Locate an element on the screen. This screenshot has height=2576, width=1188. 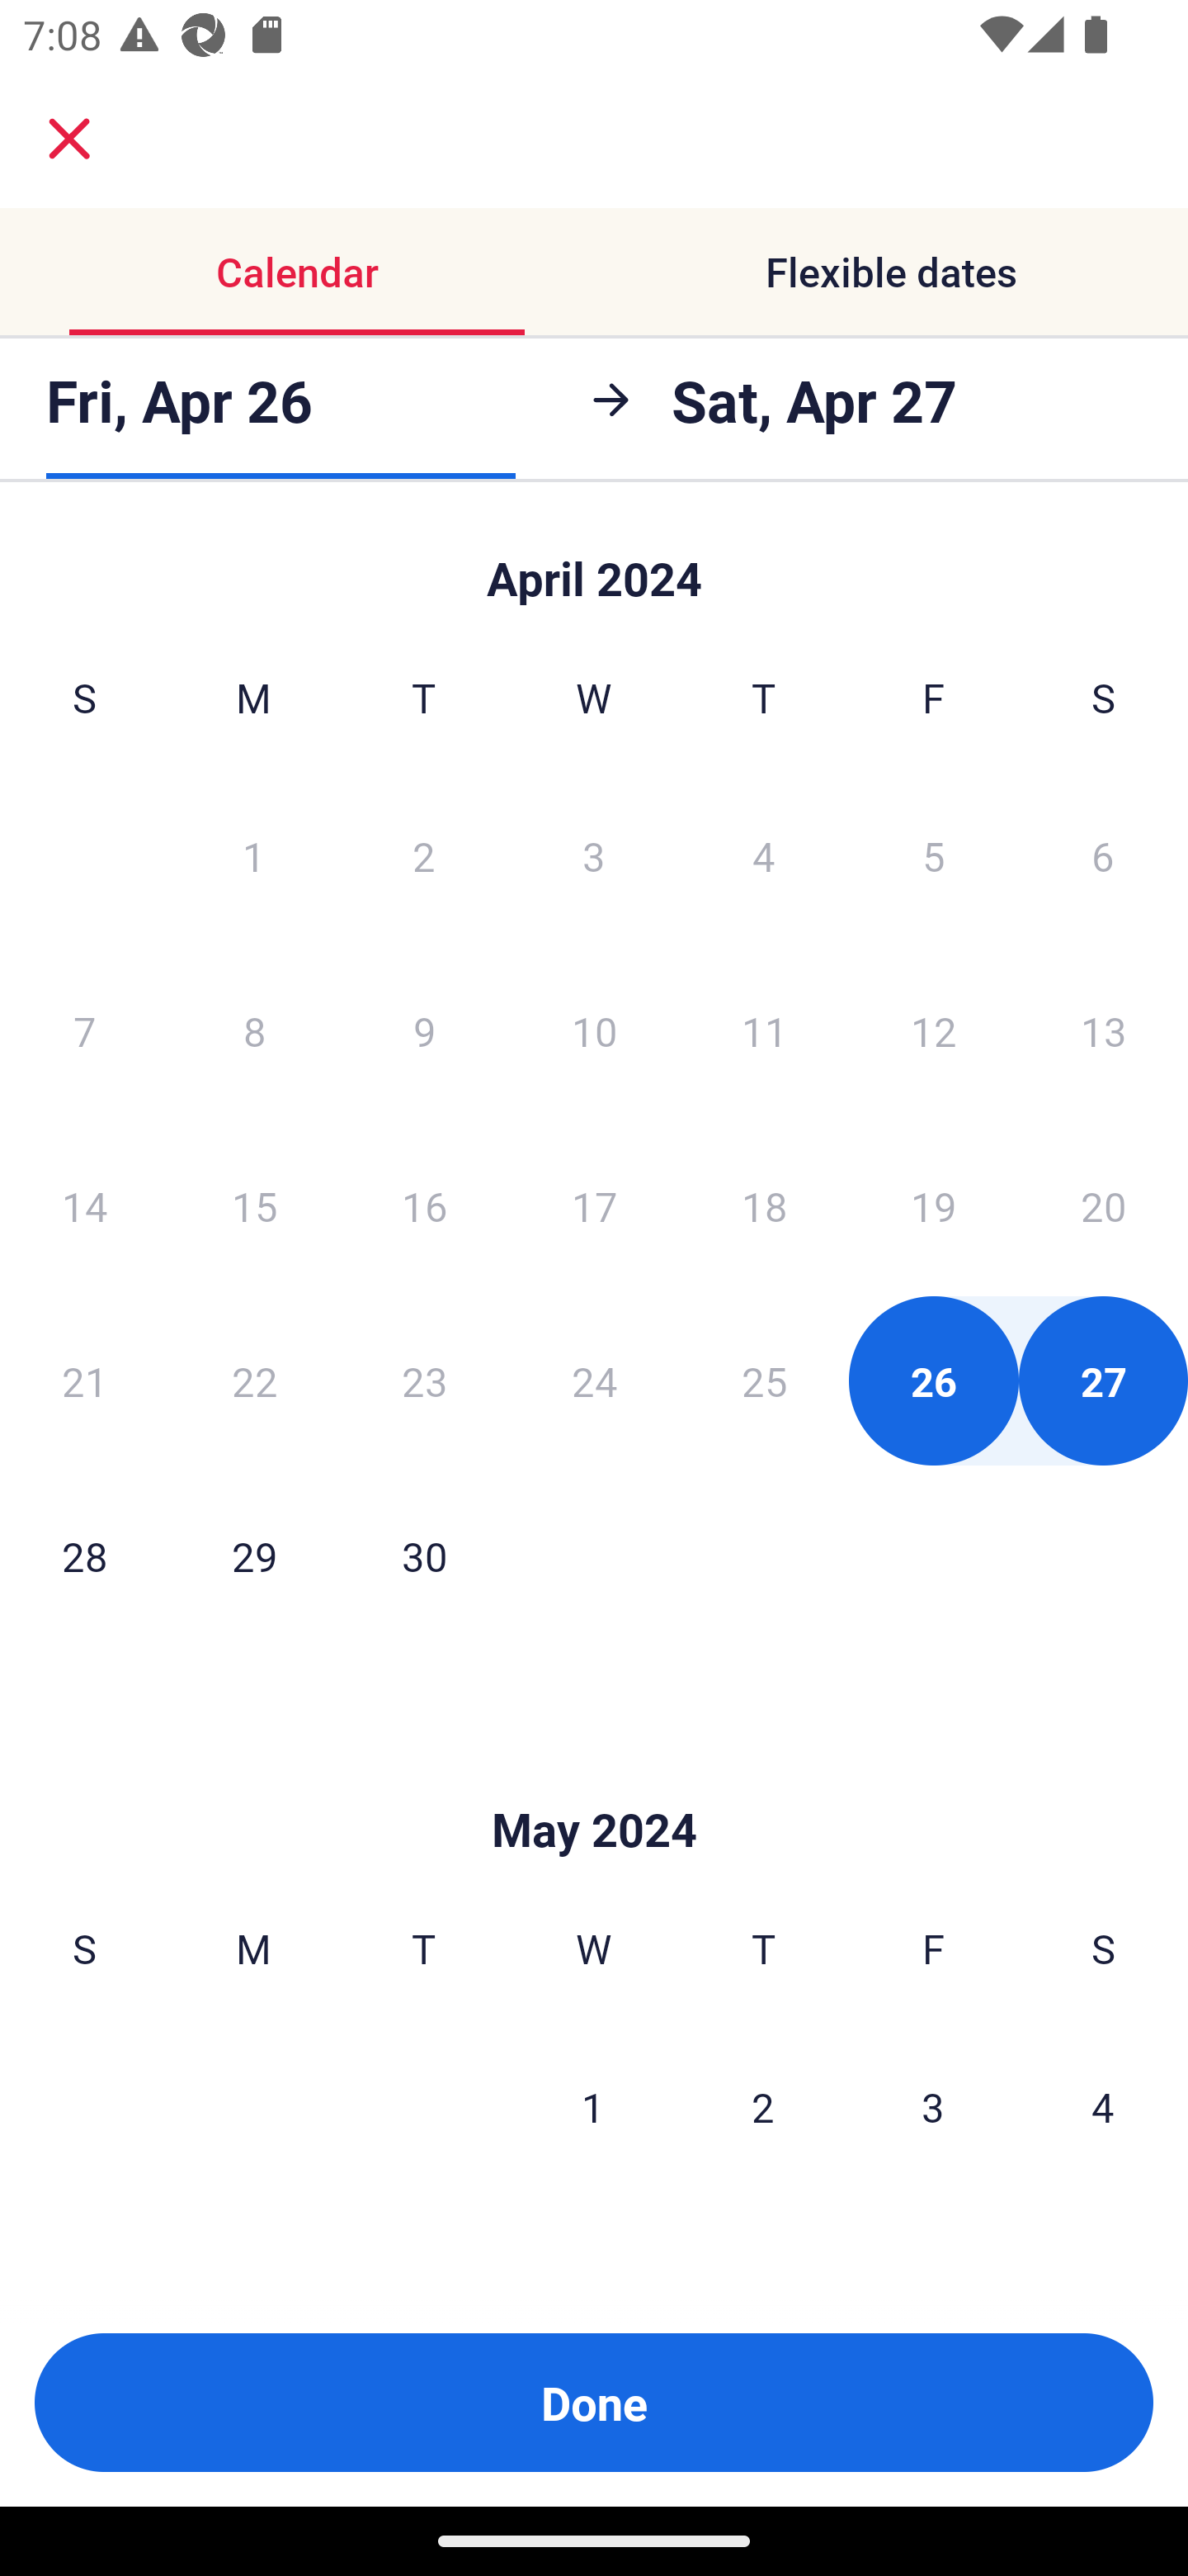
16 Tuesday, April 16, 2024 is located at coordinates (424, 1205).